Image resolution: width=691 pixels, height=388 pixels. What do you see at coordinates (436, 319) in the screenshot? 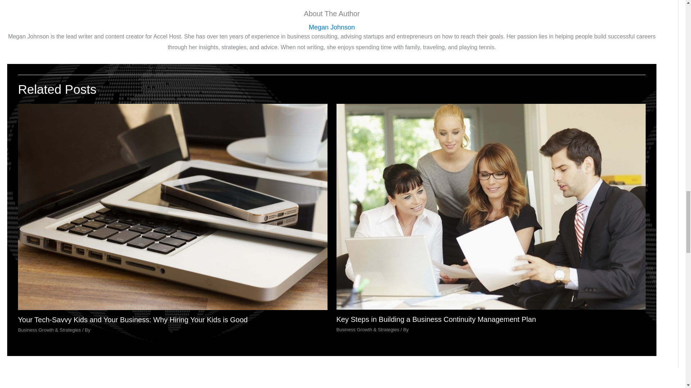
I see `Key Steps in Building a Business Continuity Management Plan` at bounding box center [436, 319].